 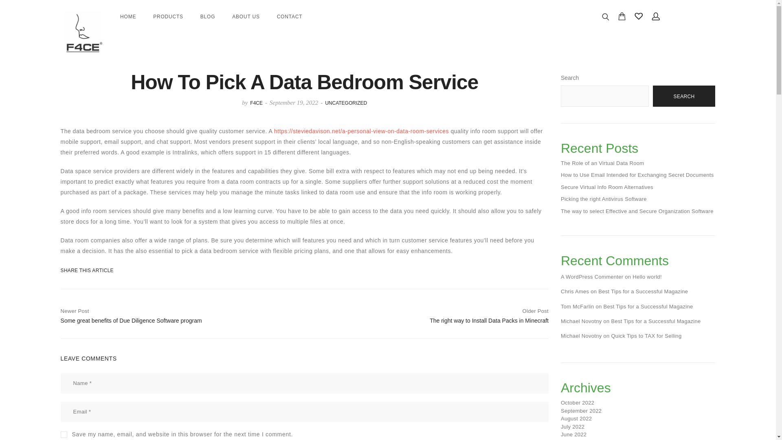 What do you see at coordinates (607, 187) in the screenshot?
I see `Best Tips for a Successful Magazine` at bounding box center [607, 187].